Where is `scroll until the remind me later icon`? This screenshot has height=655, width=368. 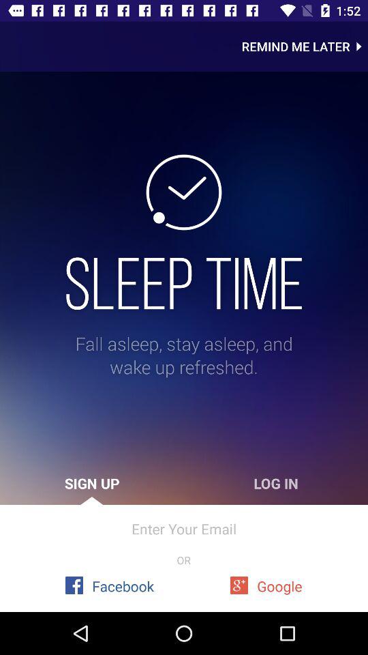
scroll until the remind me later icon is located at coordinates (305, 46).